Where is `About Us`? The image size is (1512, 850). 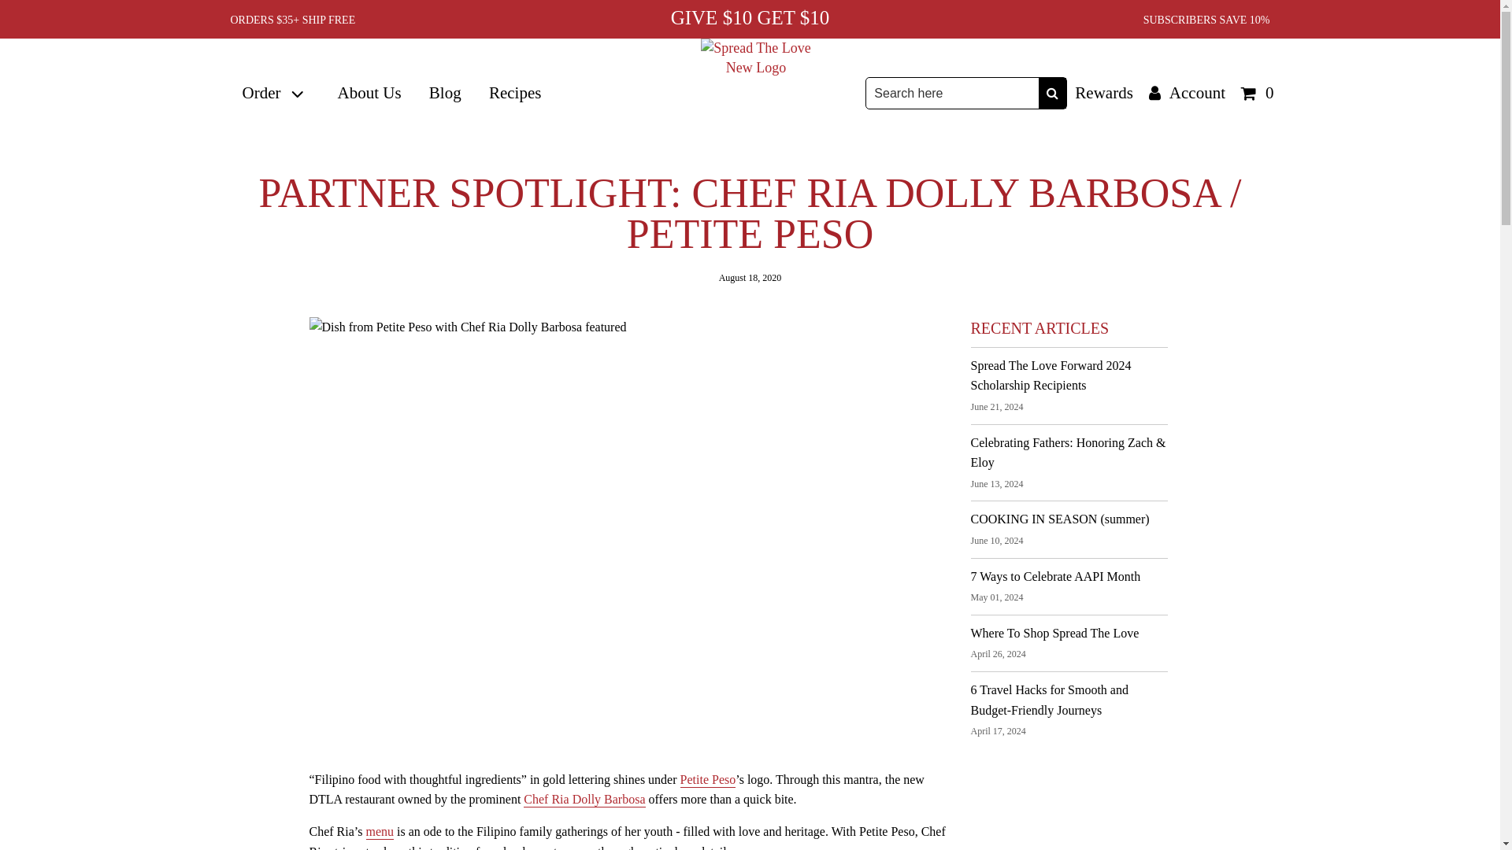
About Us is located at coordinates (369, 94).